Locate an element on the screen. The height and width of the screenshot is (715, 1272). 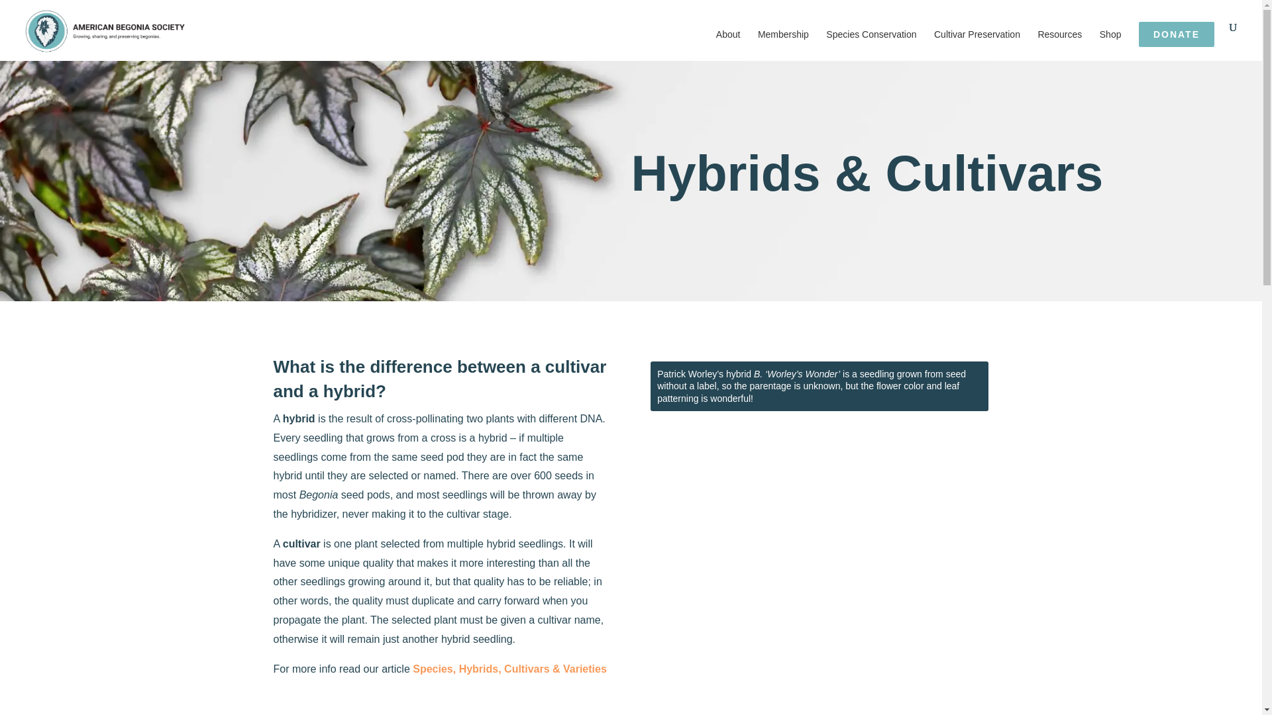
Species Conservation is located at coordinates (871, 45).